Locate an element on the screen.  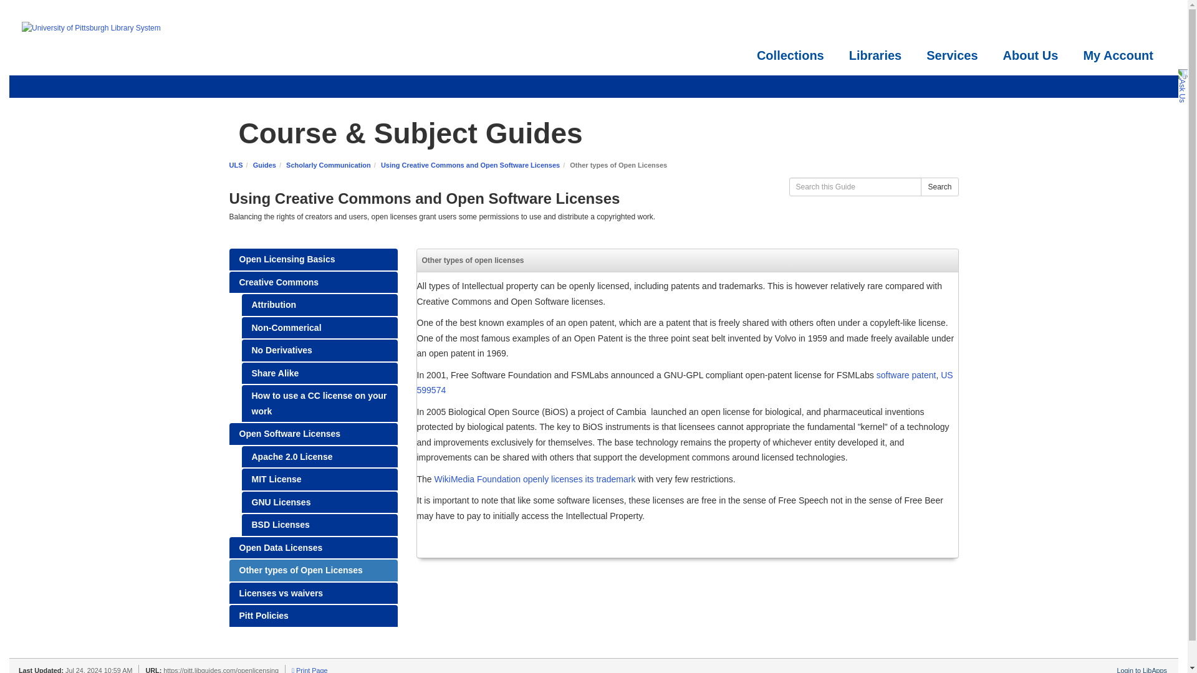
Attribution is located at coordinates (319, 304).